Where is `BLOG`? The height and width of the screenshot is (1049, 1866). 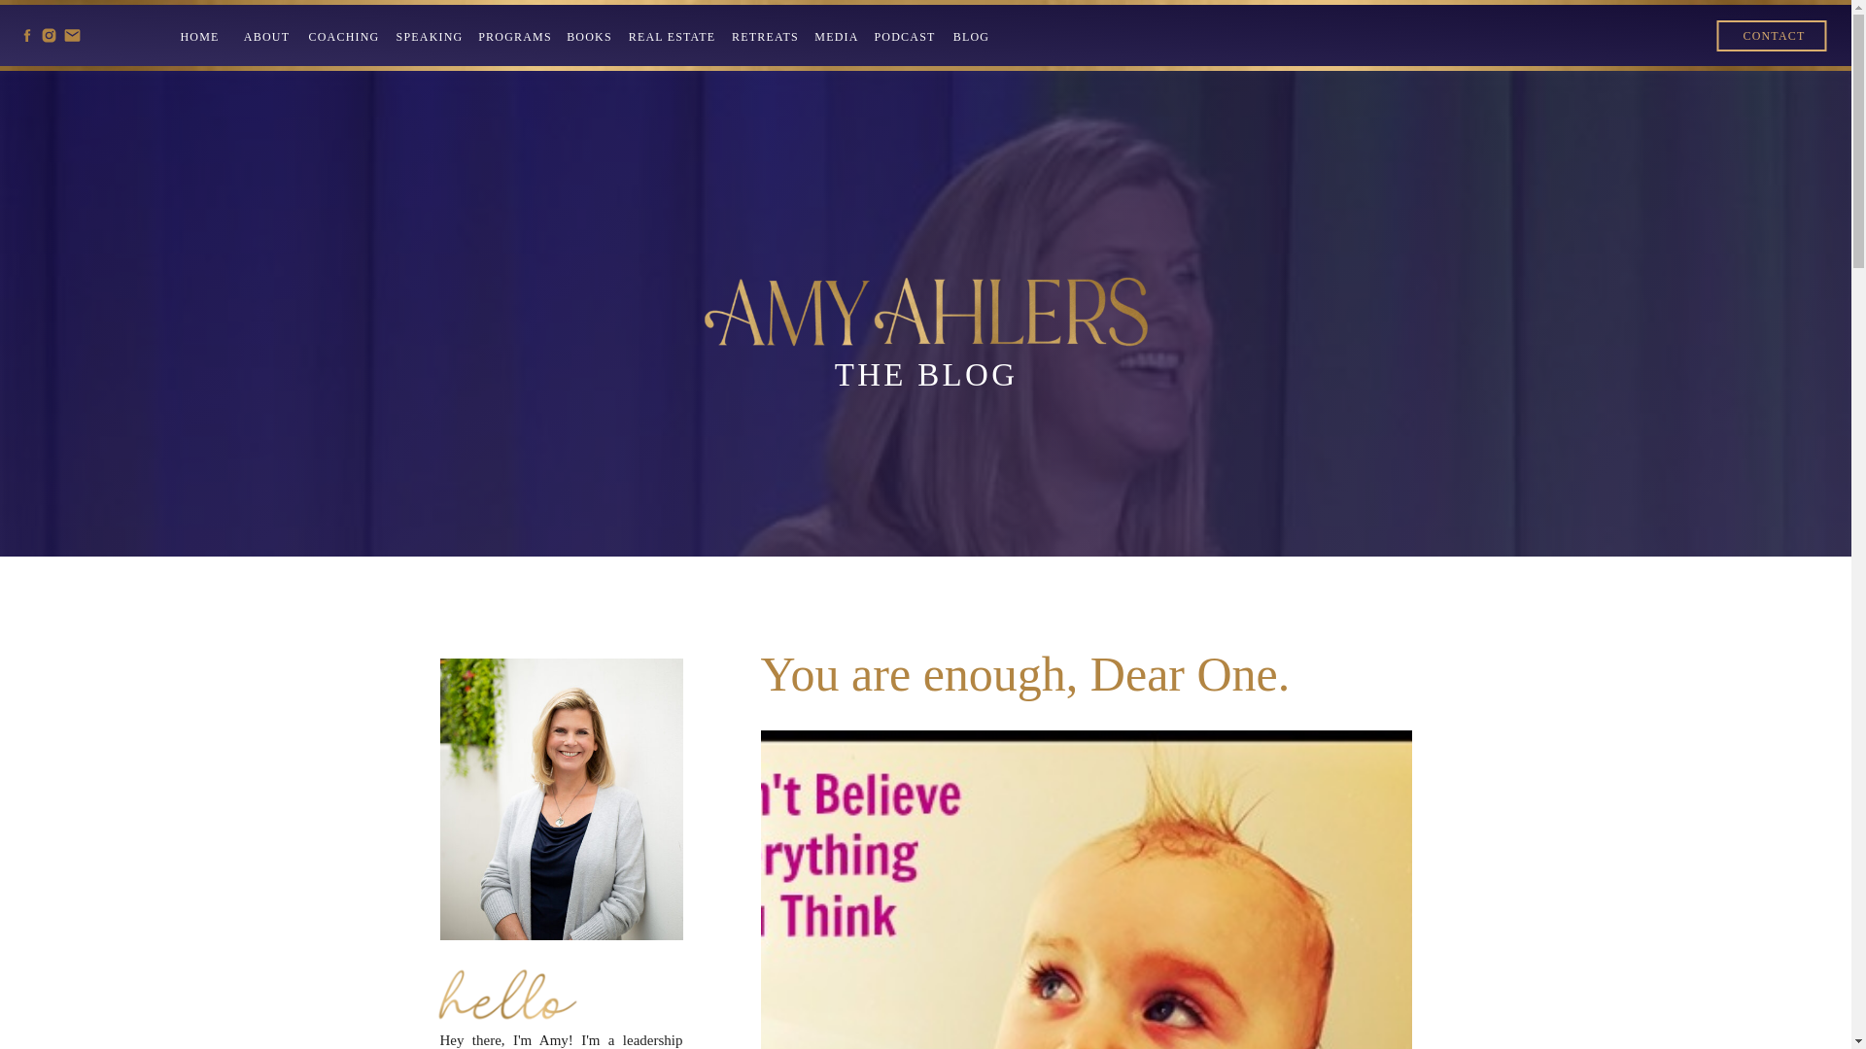
BLOG is located at coordinates (971, 37).